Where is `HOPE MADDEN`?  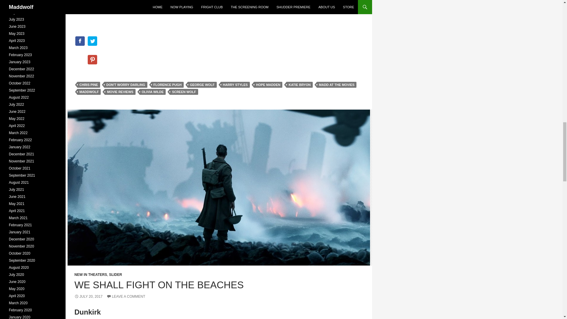 HOPE MADDEN is located at coordinates (268, 84).